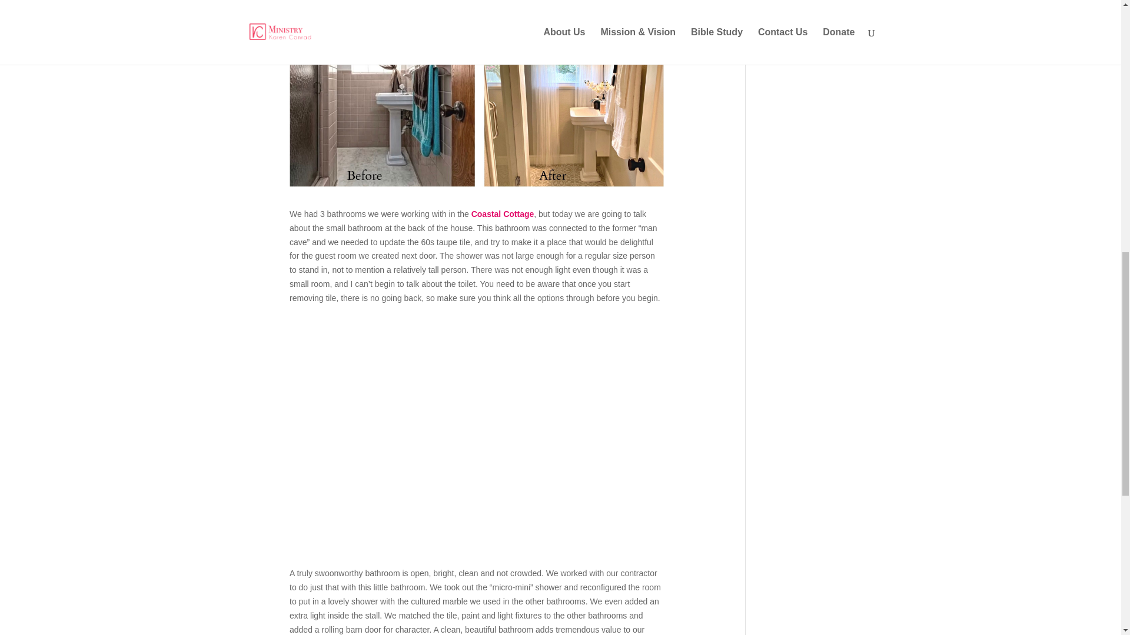 Image resolution: width=1130 pixels, height=635 pixels. What do you see at coordinates (477, 443) in the screenshot?
I see `How to Flip an Old Bathroom Into a Masterpiece` at bounding box center [477, 443].